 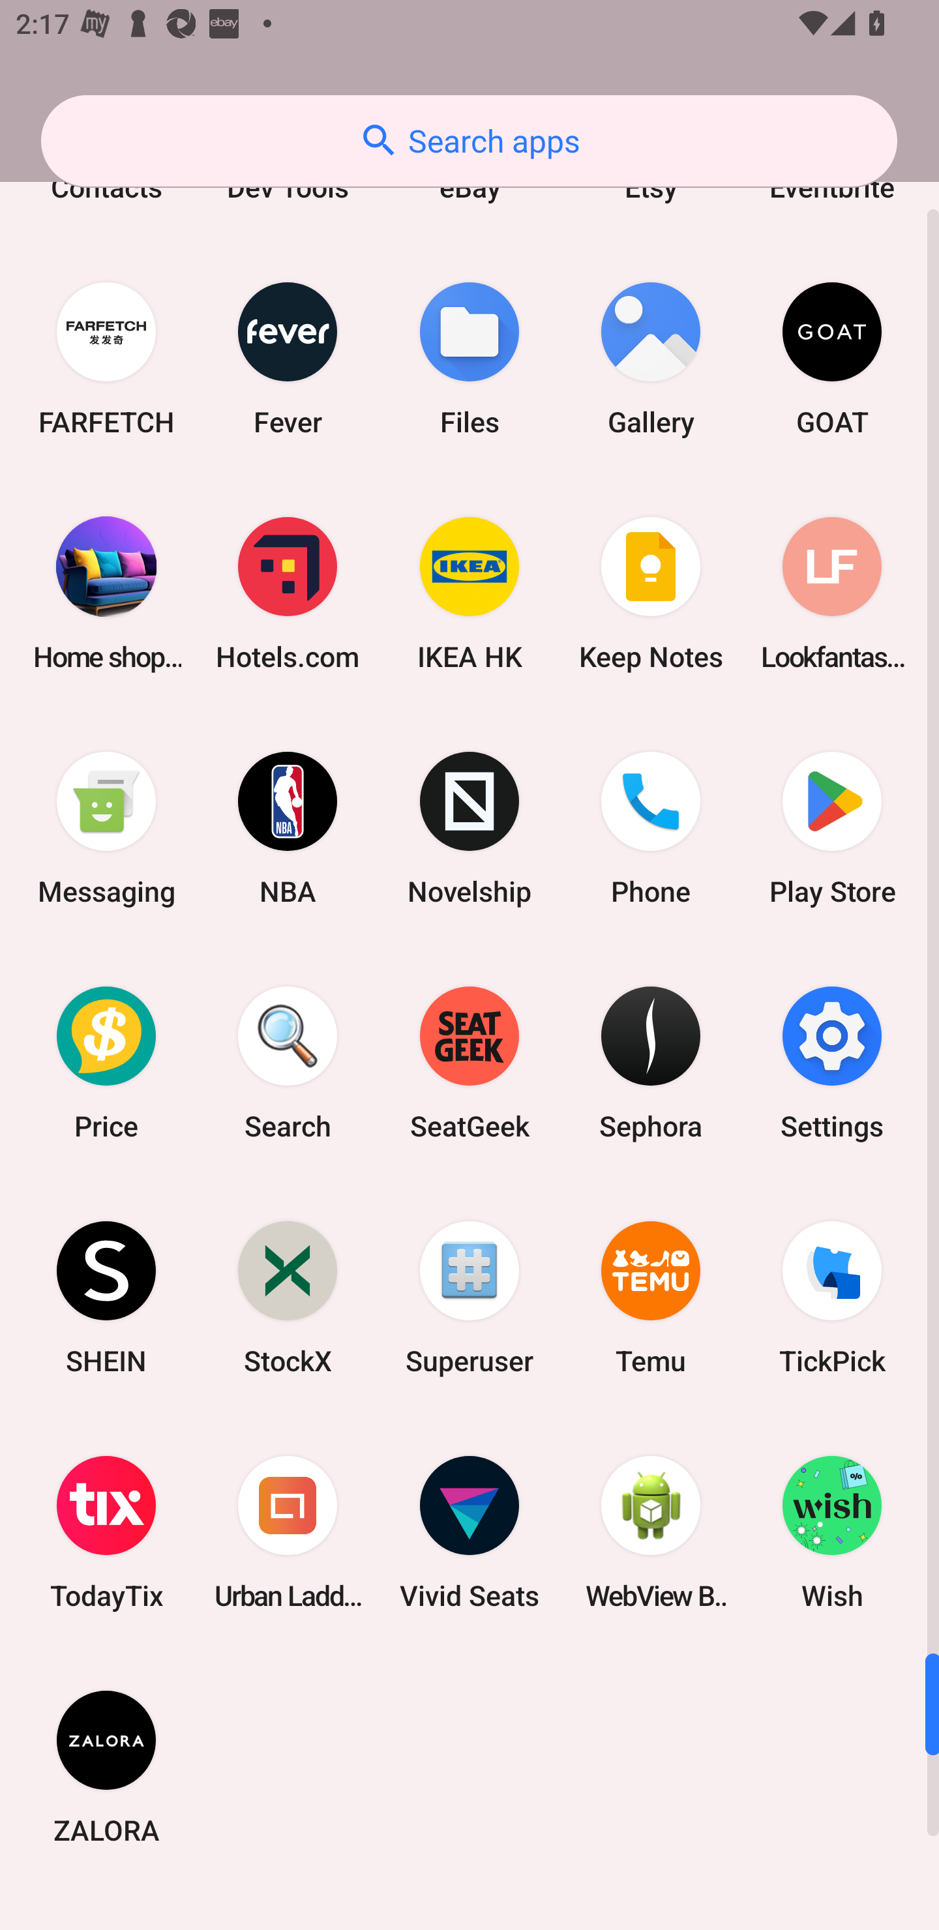 What do you see at coordinates (288, 593) in the screenshot?
I see `Hotels.com` at bounding box center [288, 593].